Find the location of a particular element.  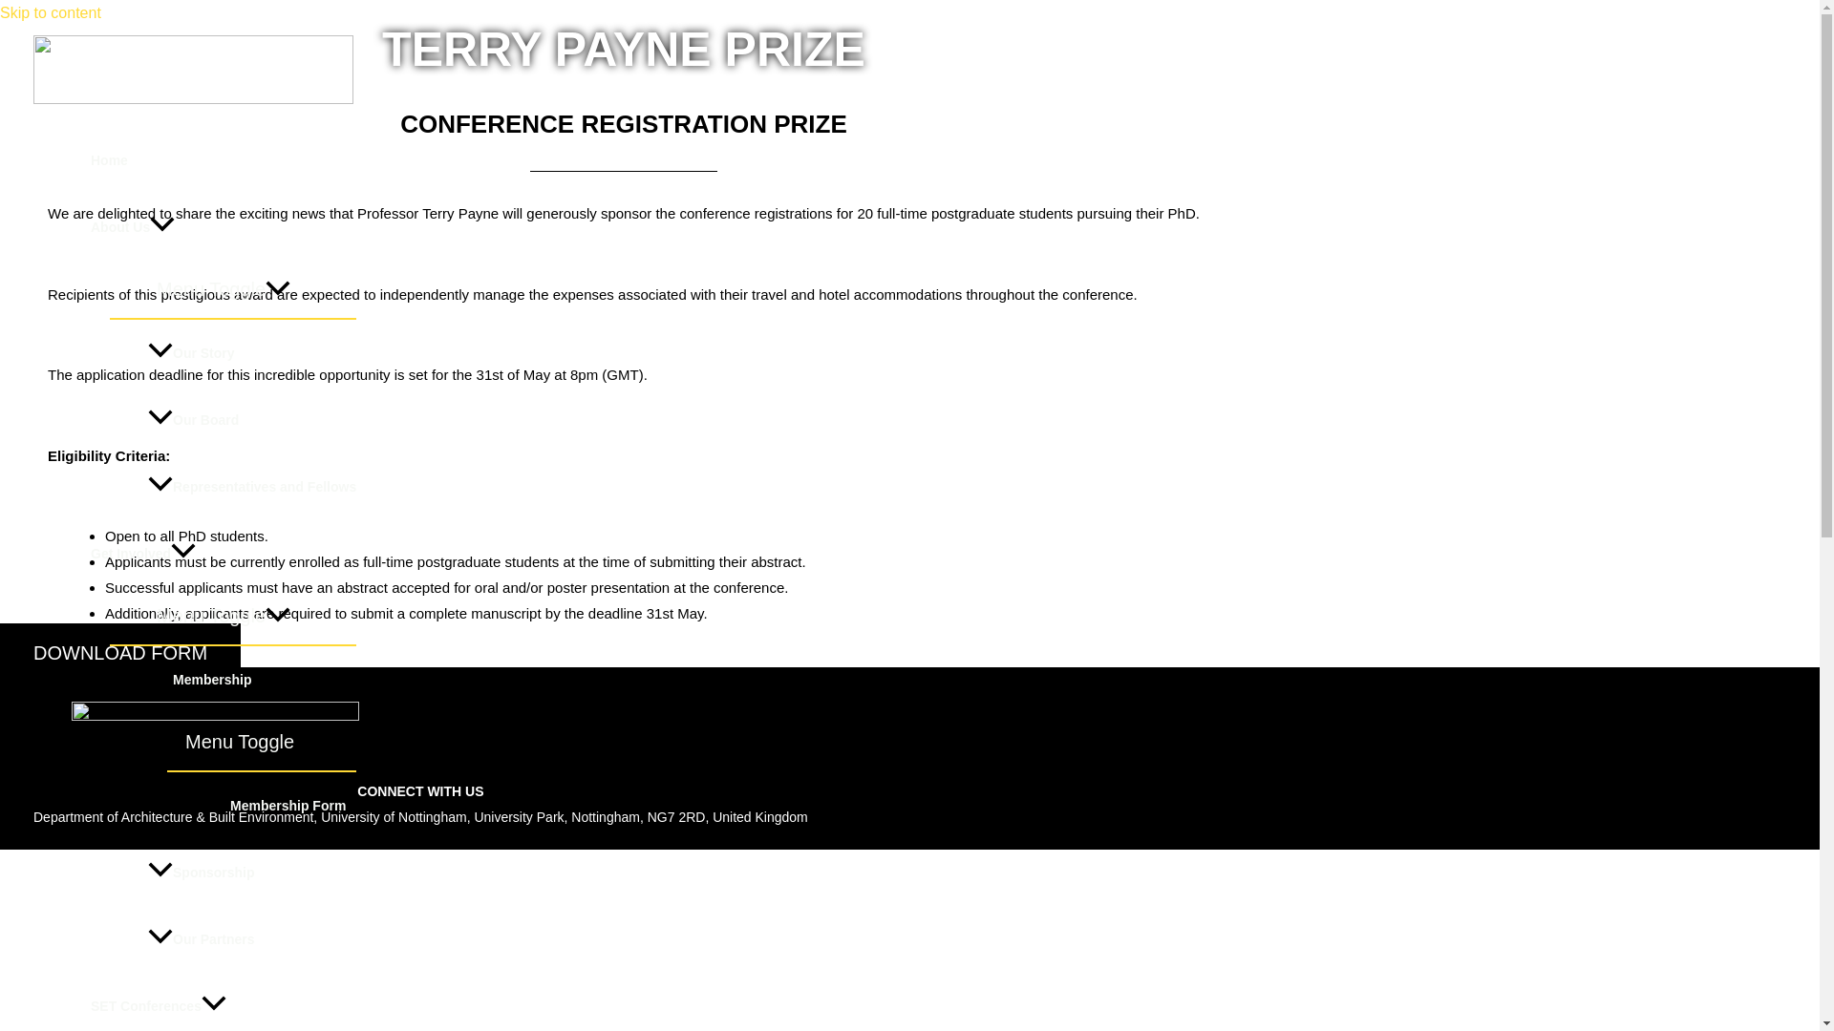

Home is located at coordinates (223, 160).